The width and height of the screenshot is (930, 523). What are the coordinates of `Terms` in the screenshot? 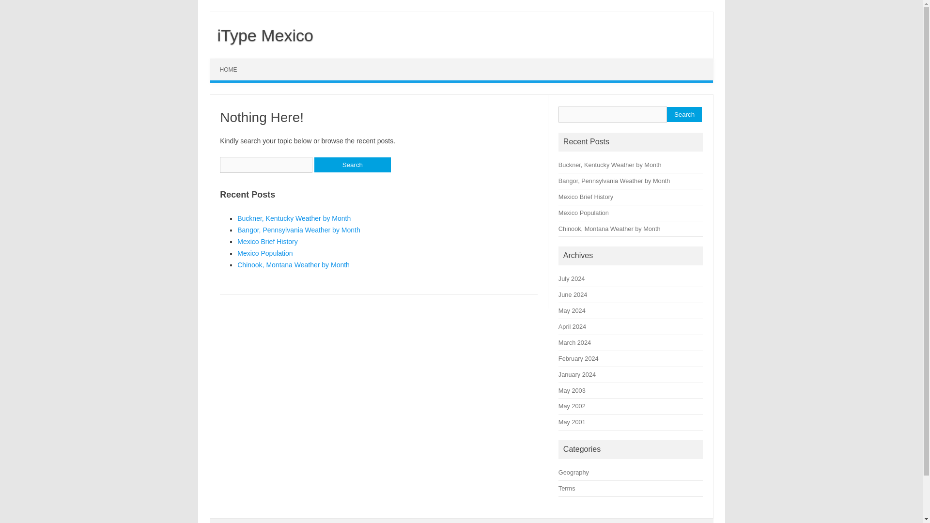 It's located at (567, 488).